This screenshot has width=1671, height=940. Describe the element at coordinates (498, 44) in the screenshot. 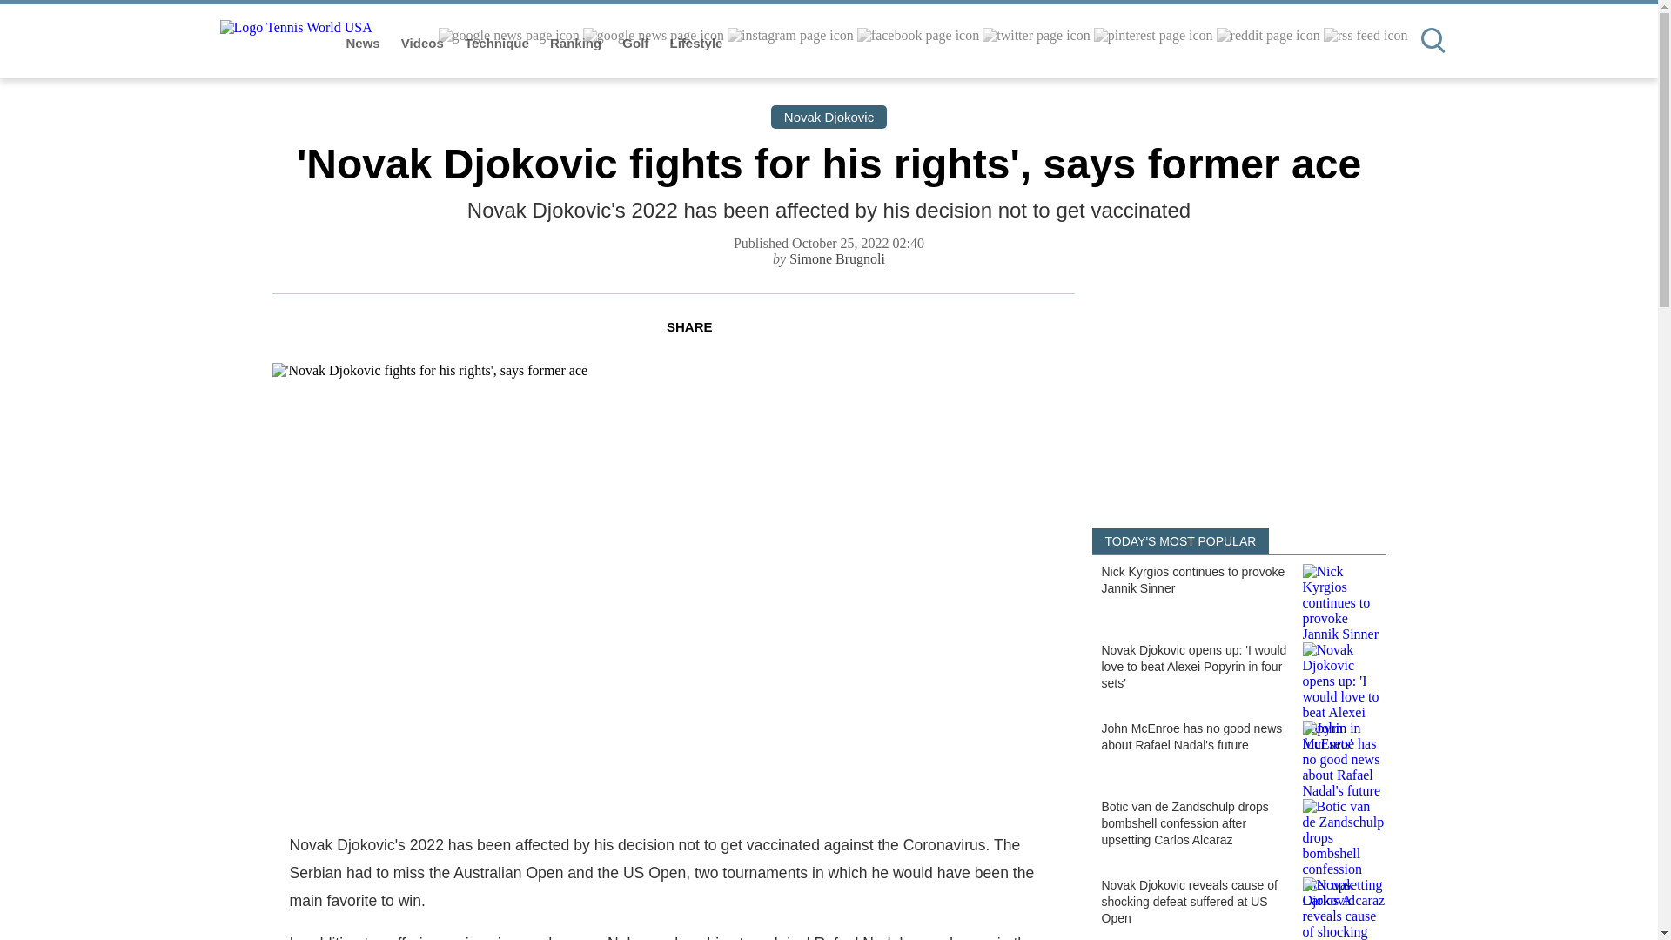

I see `Technique` at that location.